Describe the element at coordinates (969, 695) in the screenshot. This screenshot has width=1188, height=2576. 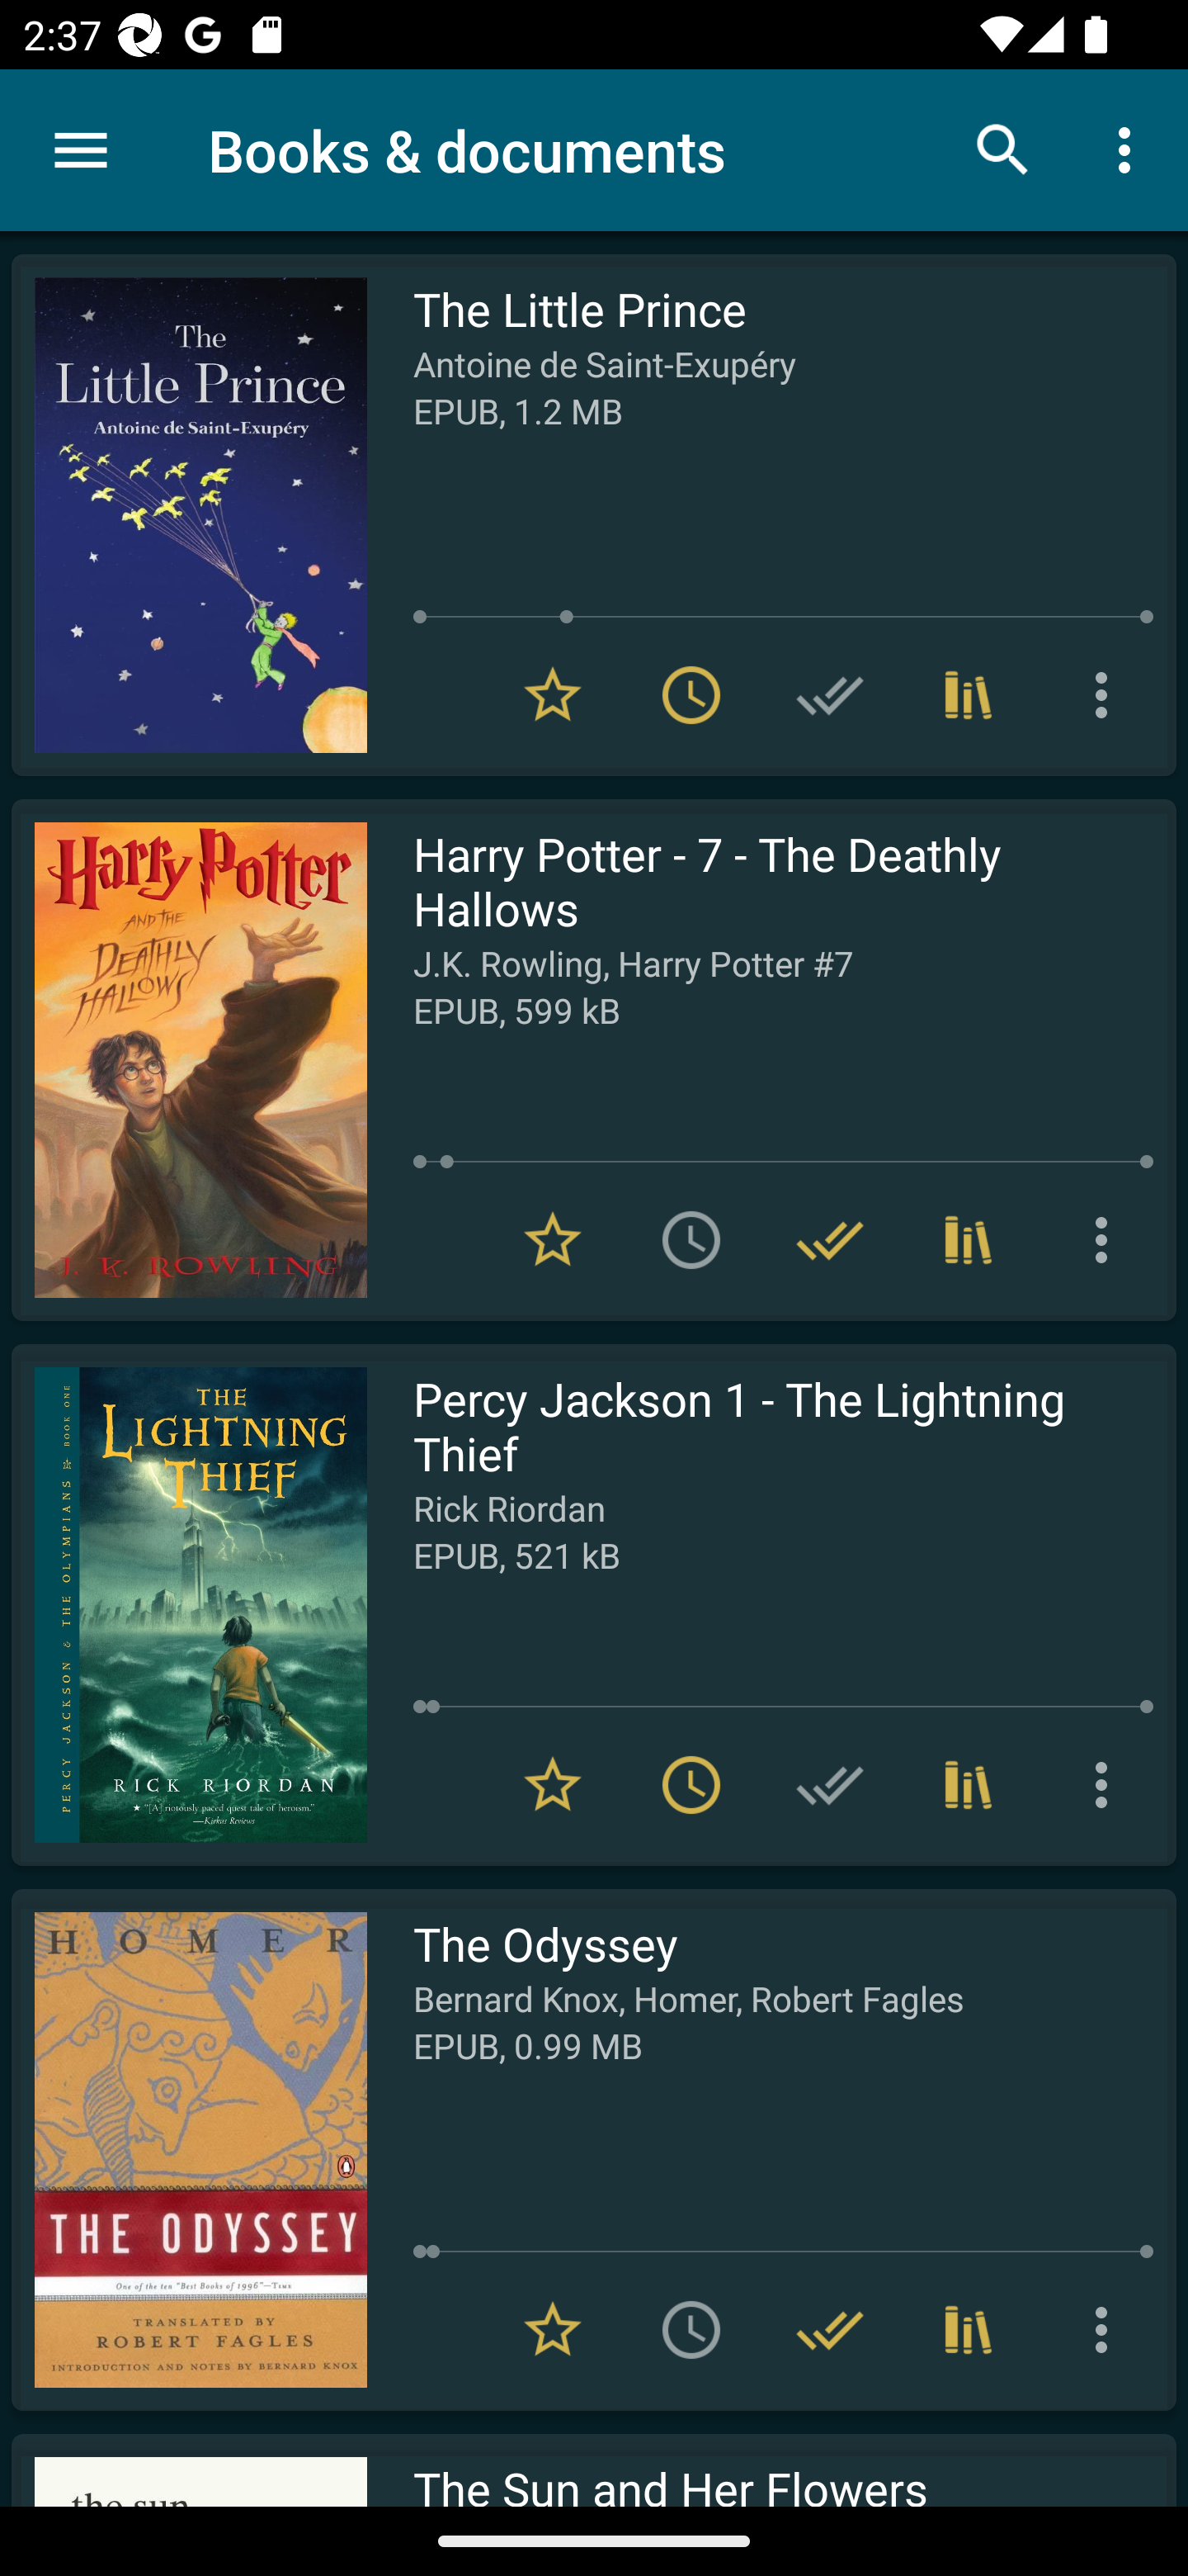
I see `Collections (1)` at that location.